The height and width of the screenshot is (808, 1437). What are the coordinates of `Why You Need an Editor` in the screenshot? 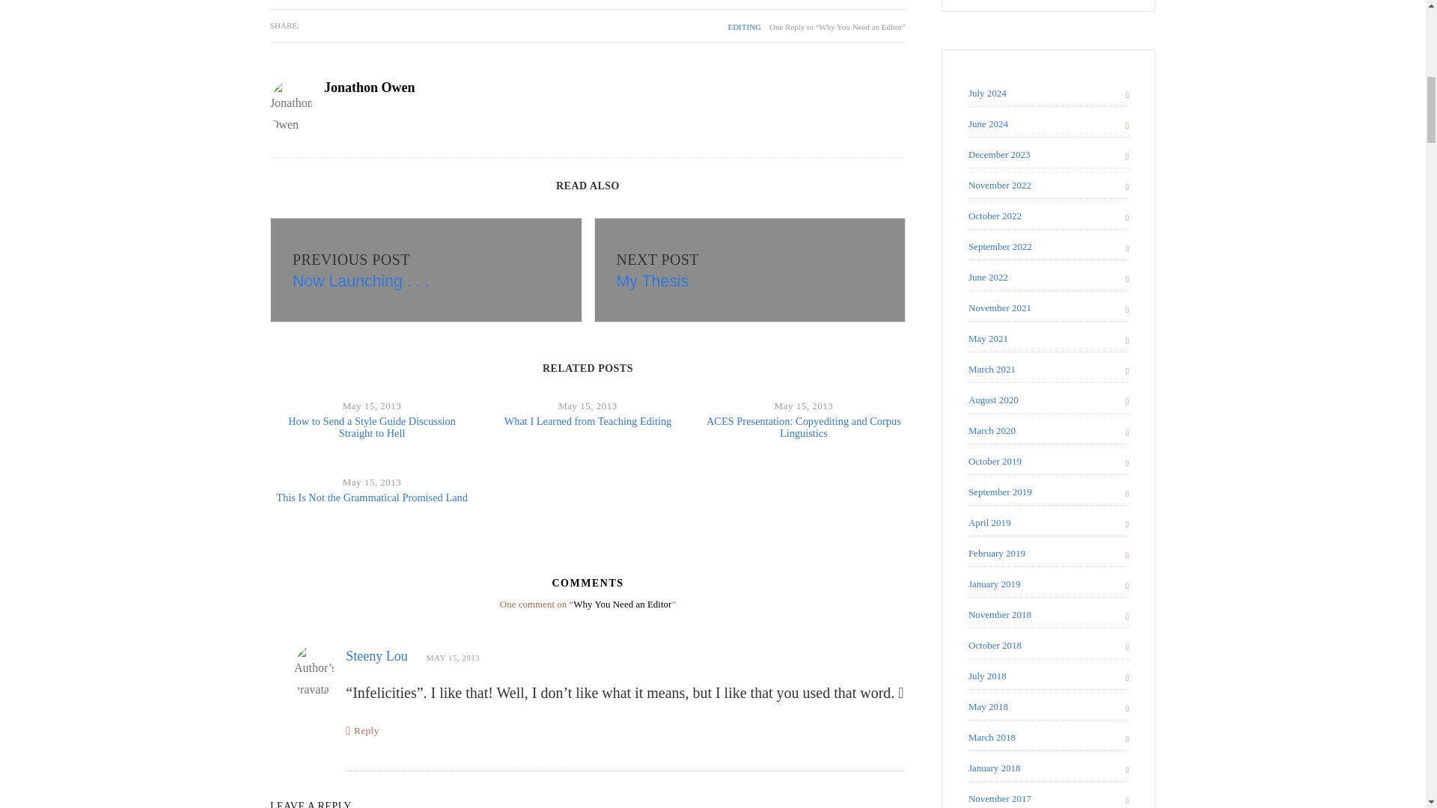 It's located at (653, 281).